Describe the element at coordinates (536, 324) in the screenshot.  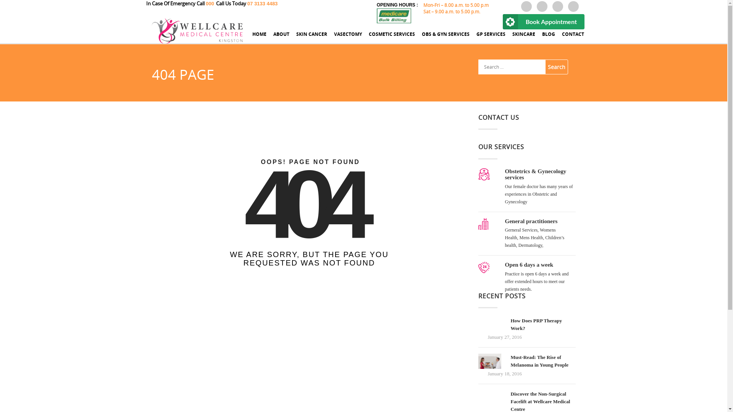
I see `How Does PRP Therapy Work?` at that location.